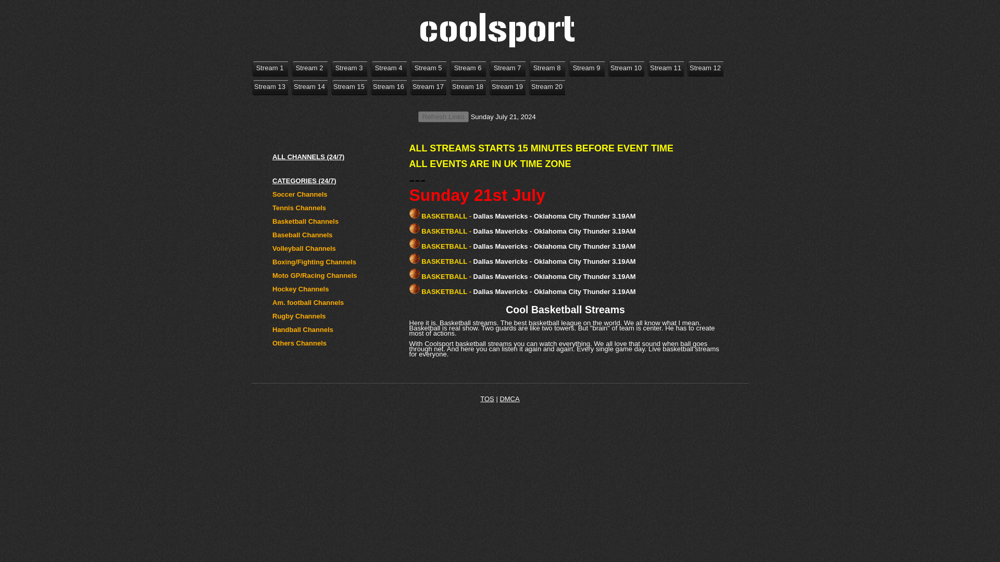  What do you see at coordinates (389, 68) in the screenshot?
I see `Boxing - Jake Paul - Mike Perry` at bounding box center [389, 68].